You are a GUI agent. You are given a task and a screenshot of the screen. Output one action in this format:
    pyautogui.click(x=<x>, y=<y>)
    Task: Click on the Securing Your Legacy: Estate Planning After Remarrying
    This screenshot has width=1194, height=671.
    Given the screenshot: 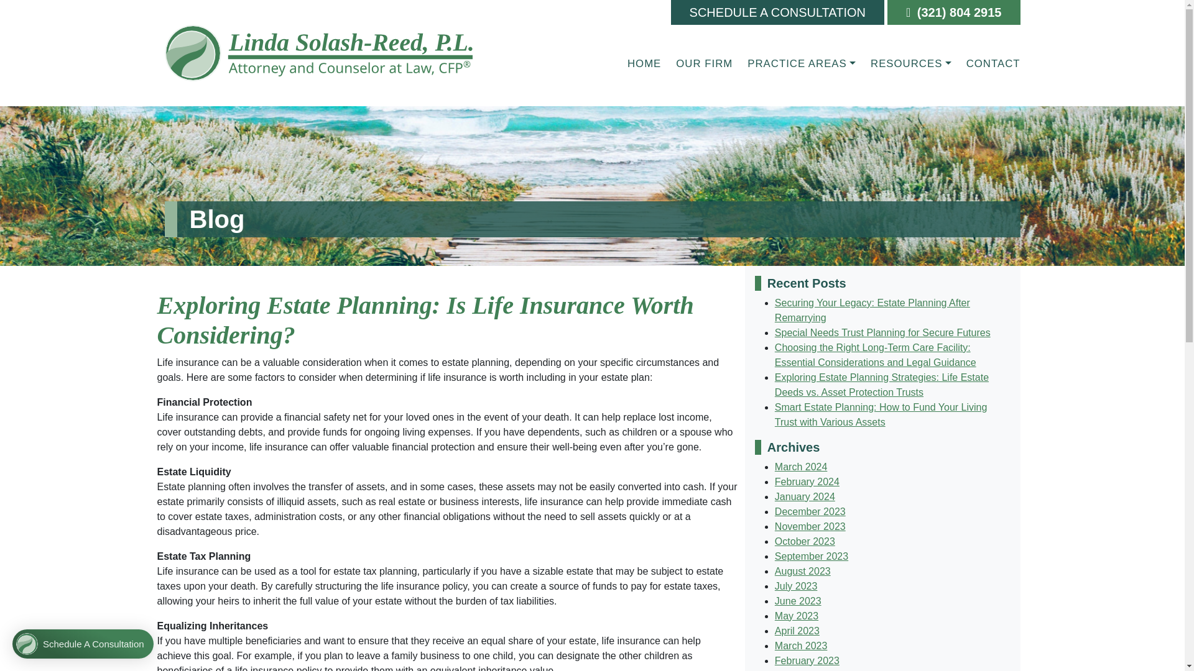 What is the action you would take?
    pyautogui.click(x=872, y=310)
    